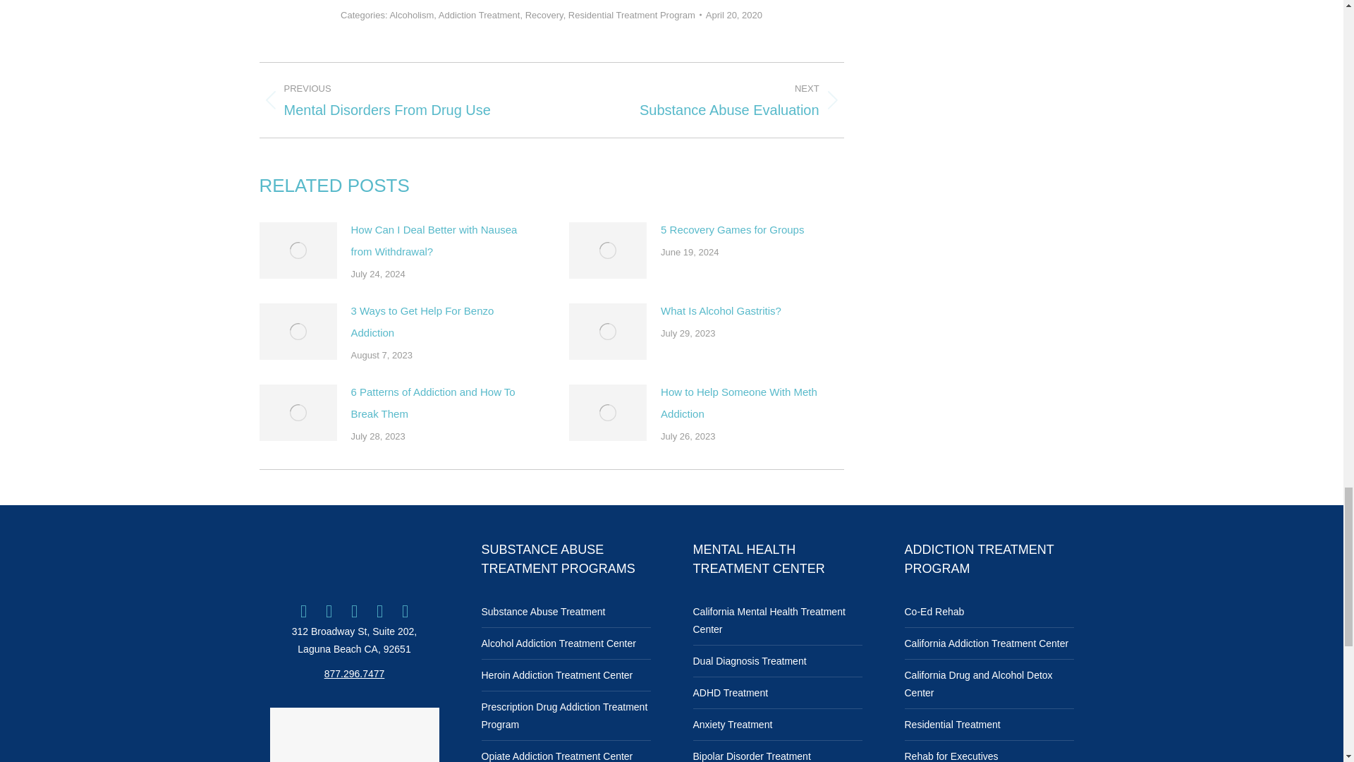 The width and height of the screenshot is (1354, 762). Describe the element at coordinates (354, 612) in the screenshot. I see `Instagram` at that location.